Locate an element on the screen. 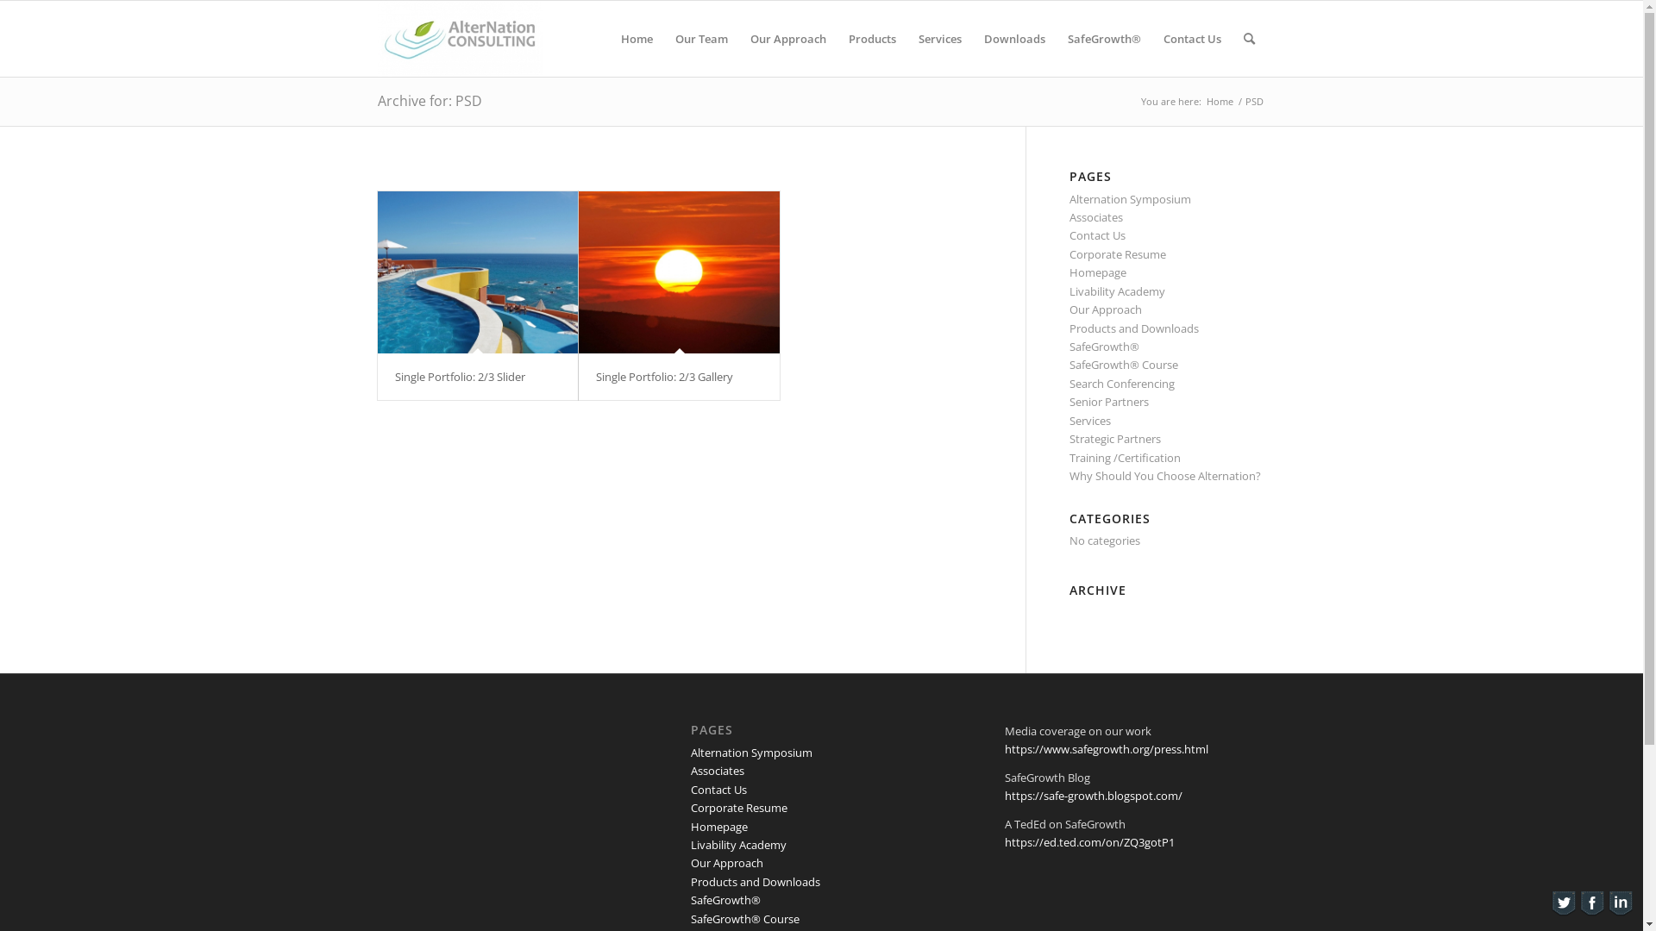 The width and height of the screenshot is (1656, 931). Downloads is located at coordinates (1014, 39).